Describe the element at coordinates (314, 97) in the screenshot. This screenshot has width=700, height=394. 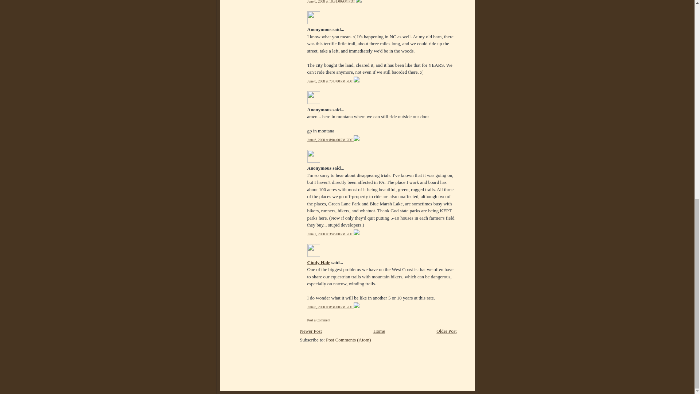
I see `Anonymous` at that location.